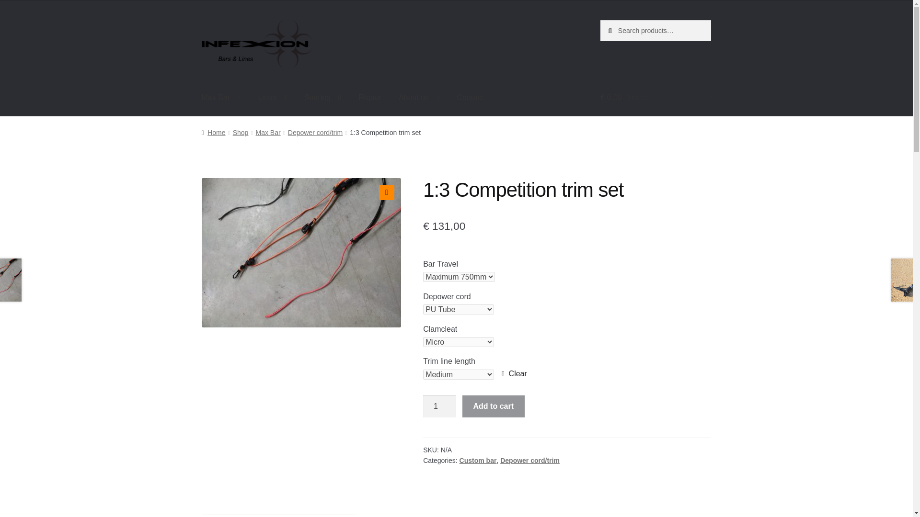  Describe the element at coordinates (655, 98) in the screenshot. I see `View your shopping cart` at that location.